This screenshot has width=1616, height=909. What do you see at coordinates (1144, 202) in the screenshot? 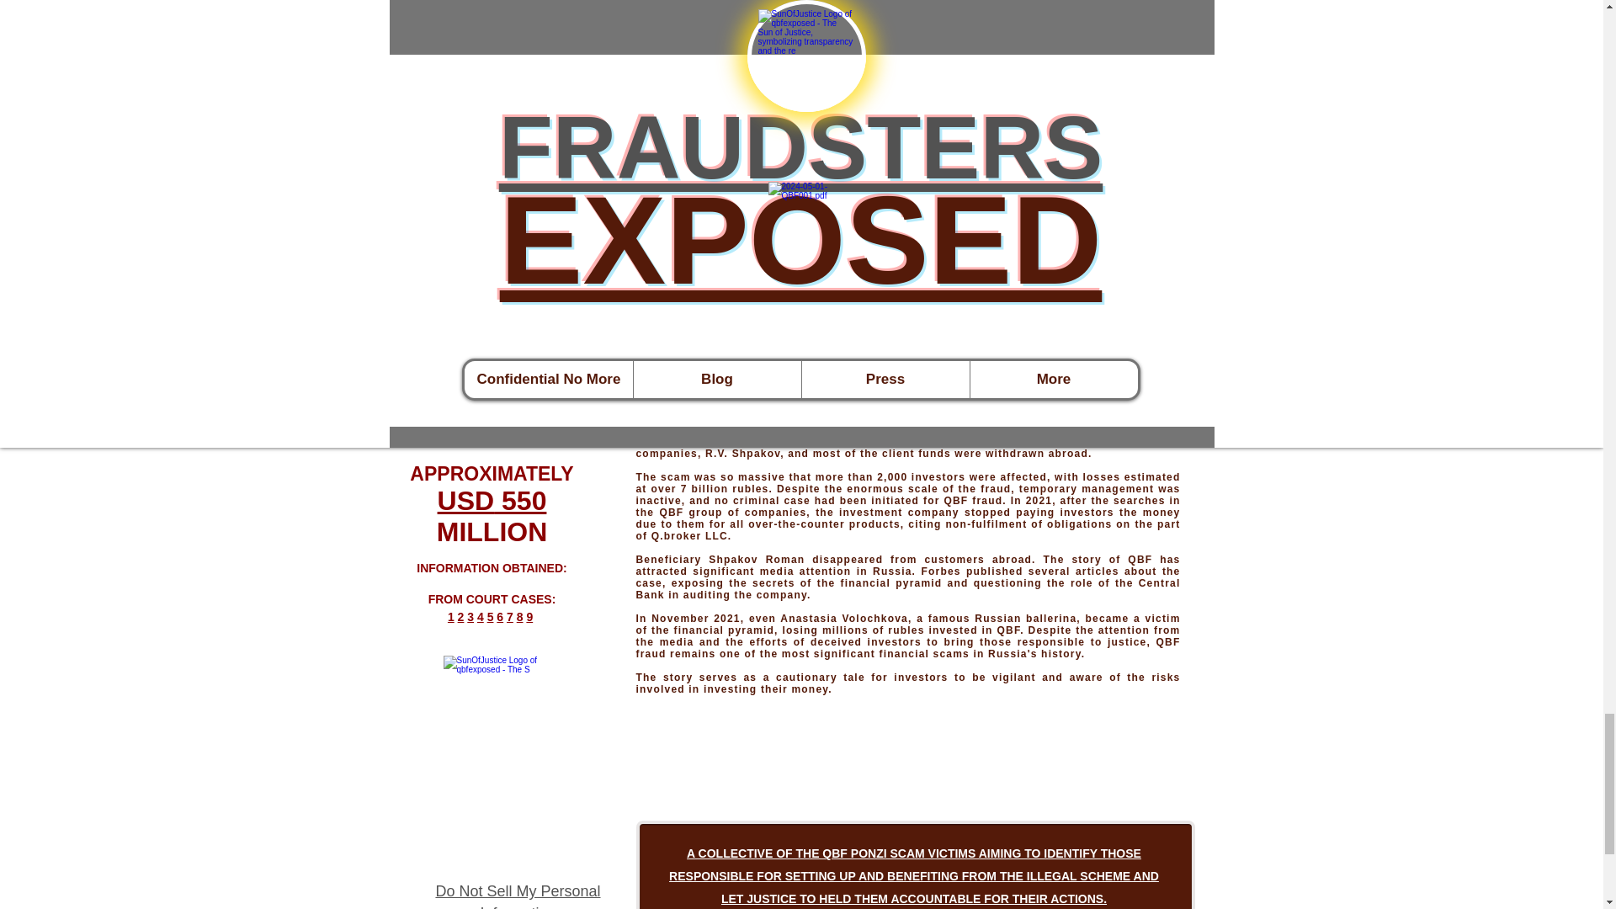
I see `Next` at bounding box center [1144, 202].